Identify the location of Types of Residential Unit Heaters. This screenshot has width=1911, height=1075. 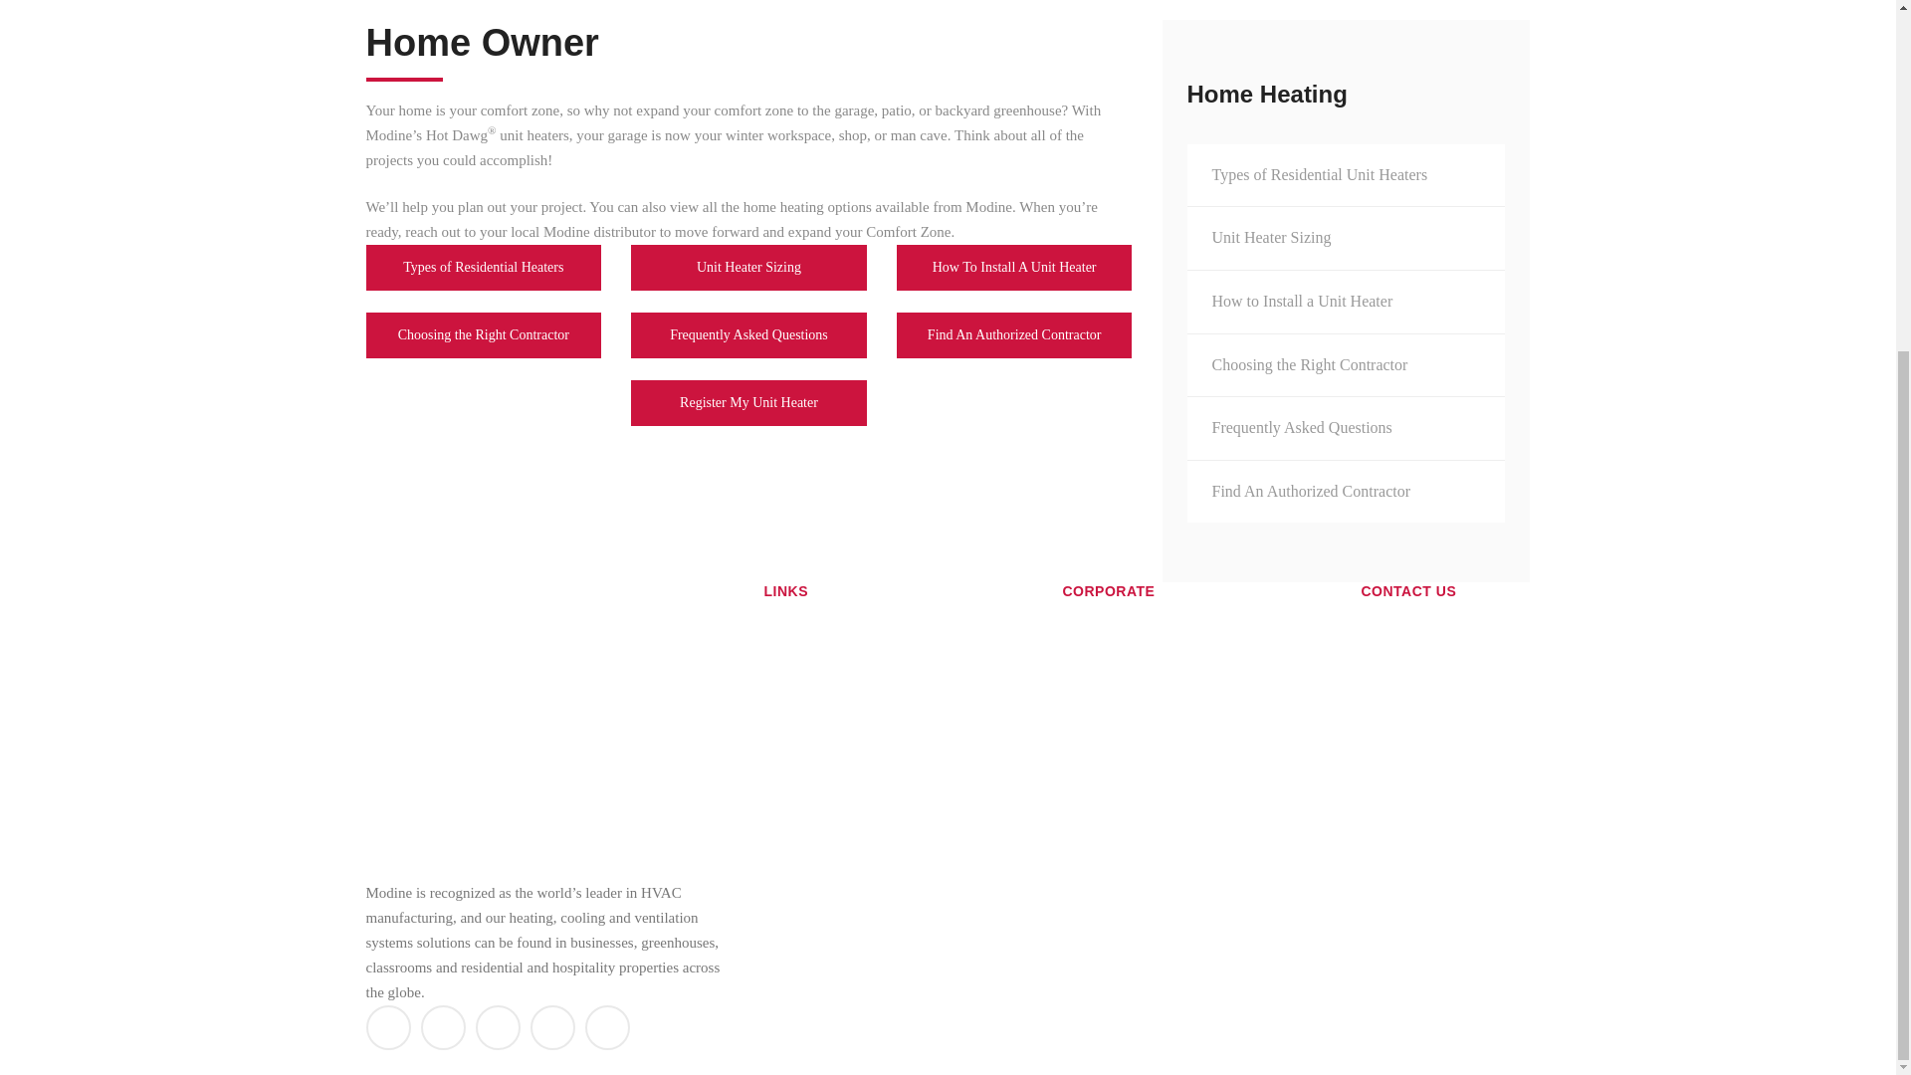
(1346, 175).